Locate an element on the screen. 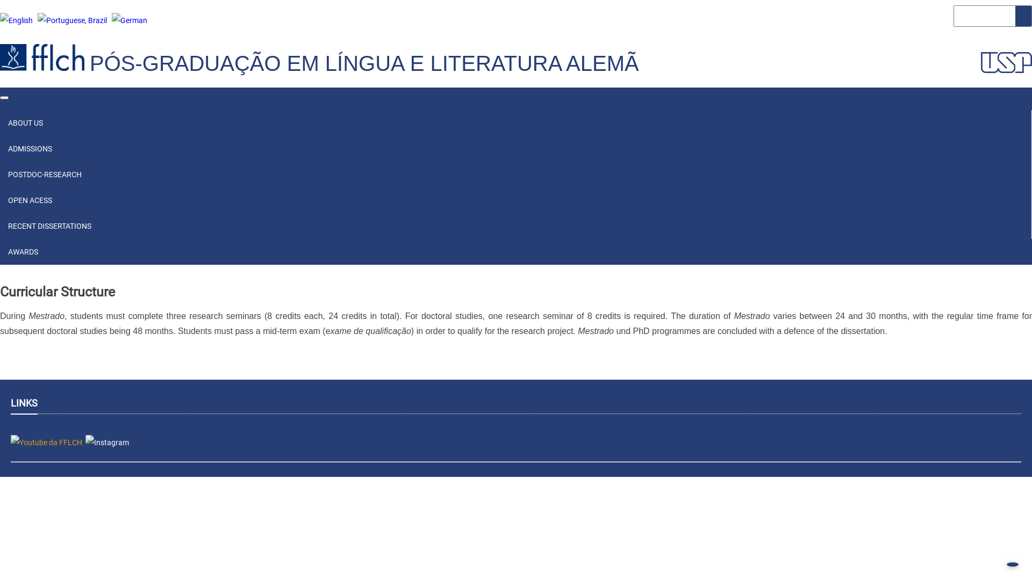 This screenshot has height=580, width=1032. English is located at coordinates (16, 20).